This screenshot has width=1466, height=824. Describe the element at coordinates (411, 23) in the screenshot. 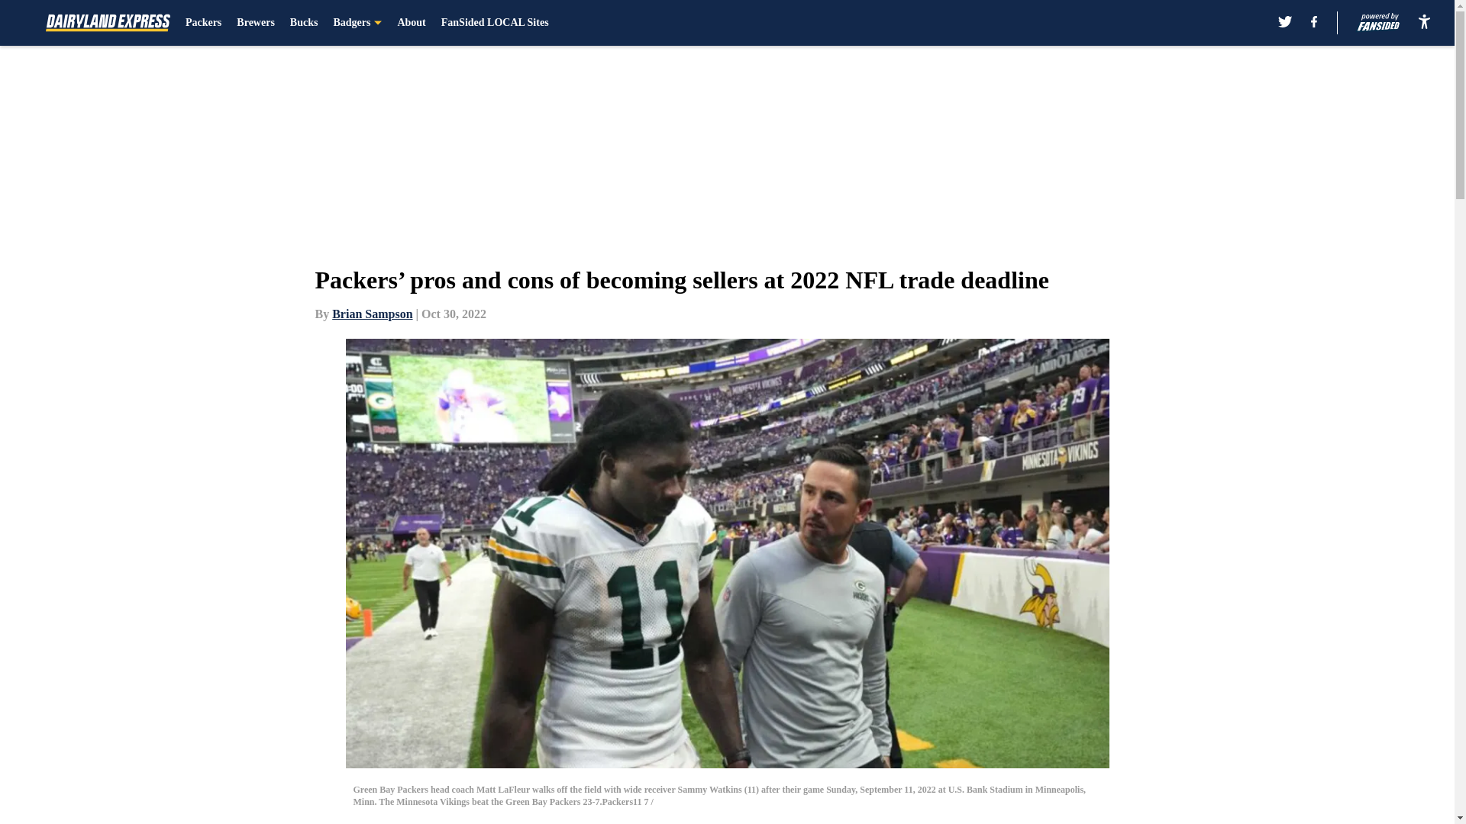

I see `About` at that location.